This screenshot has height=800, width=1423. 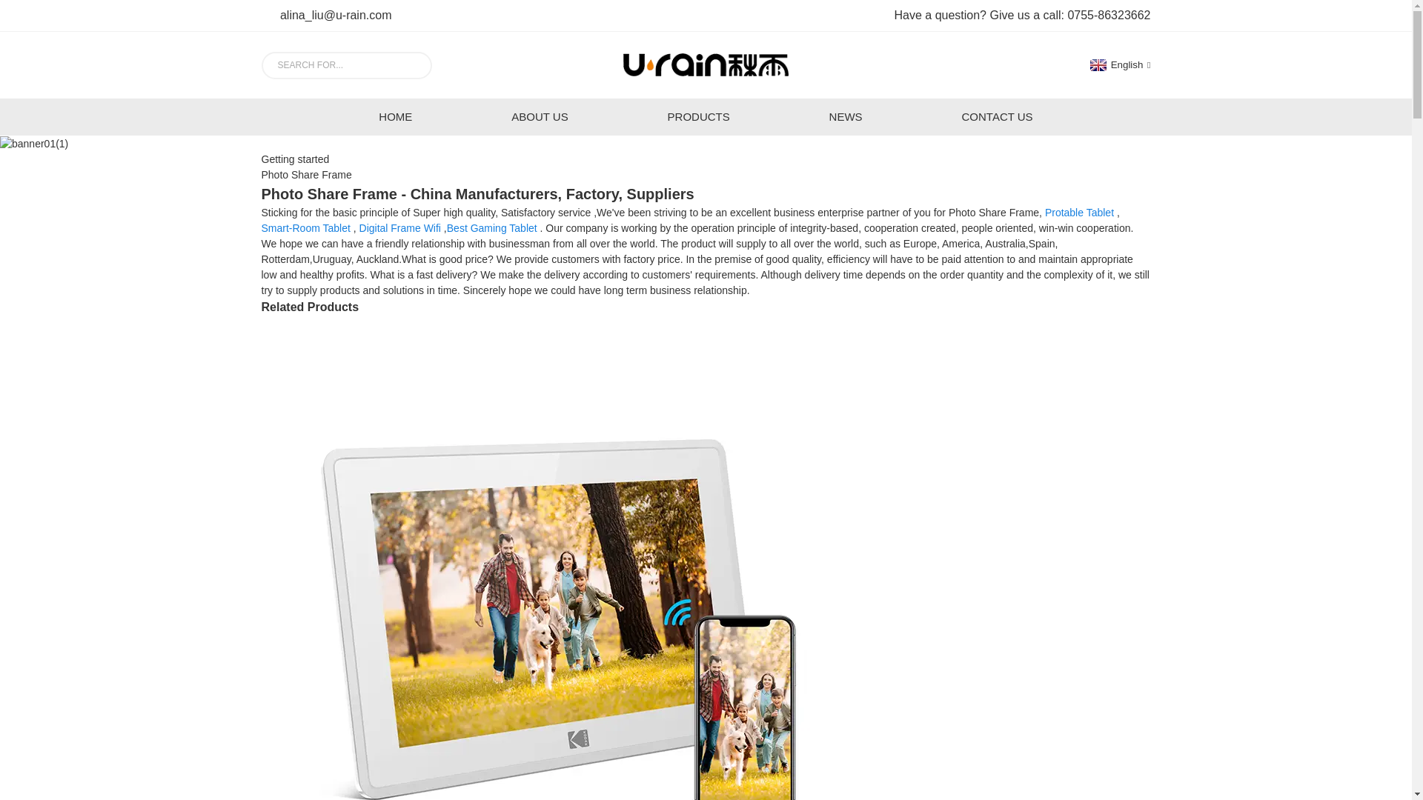 What do you see at coordinates (698, 116) in the screenshot?
I see `PRODUCTS` at bounding box center [698, 116].